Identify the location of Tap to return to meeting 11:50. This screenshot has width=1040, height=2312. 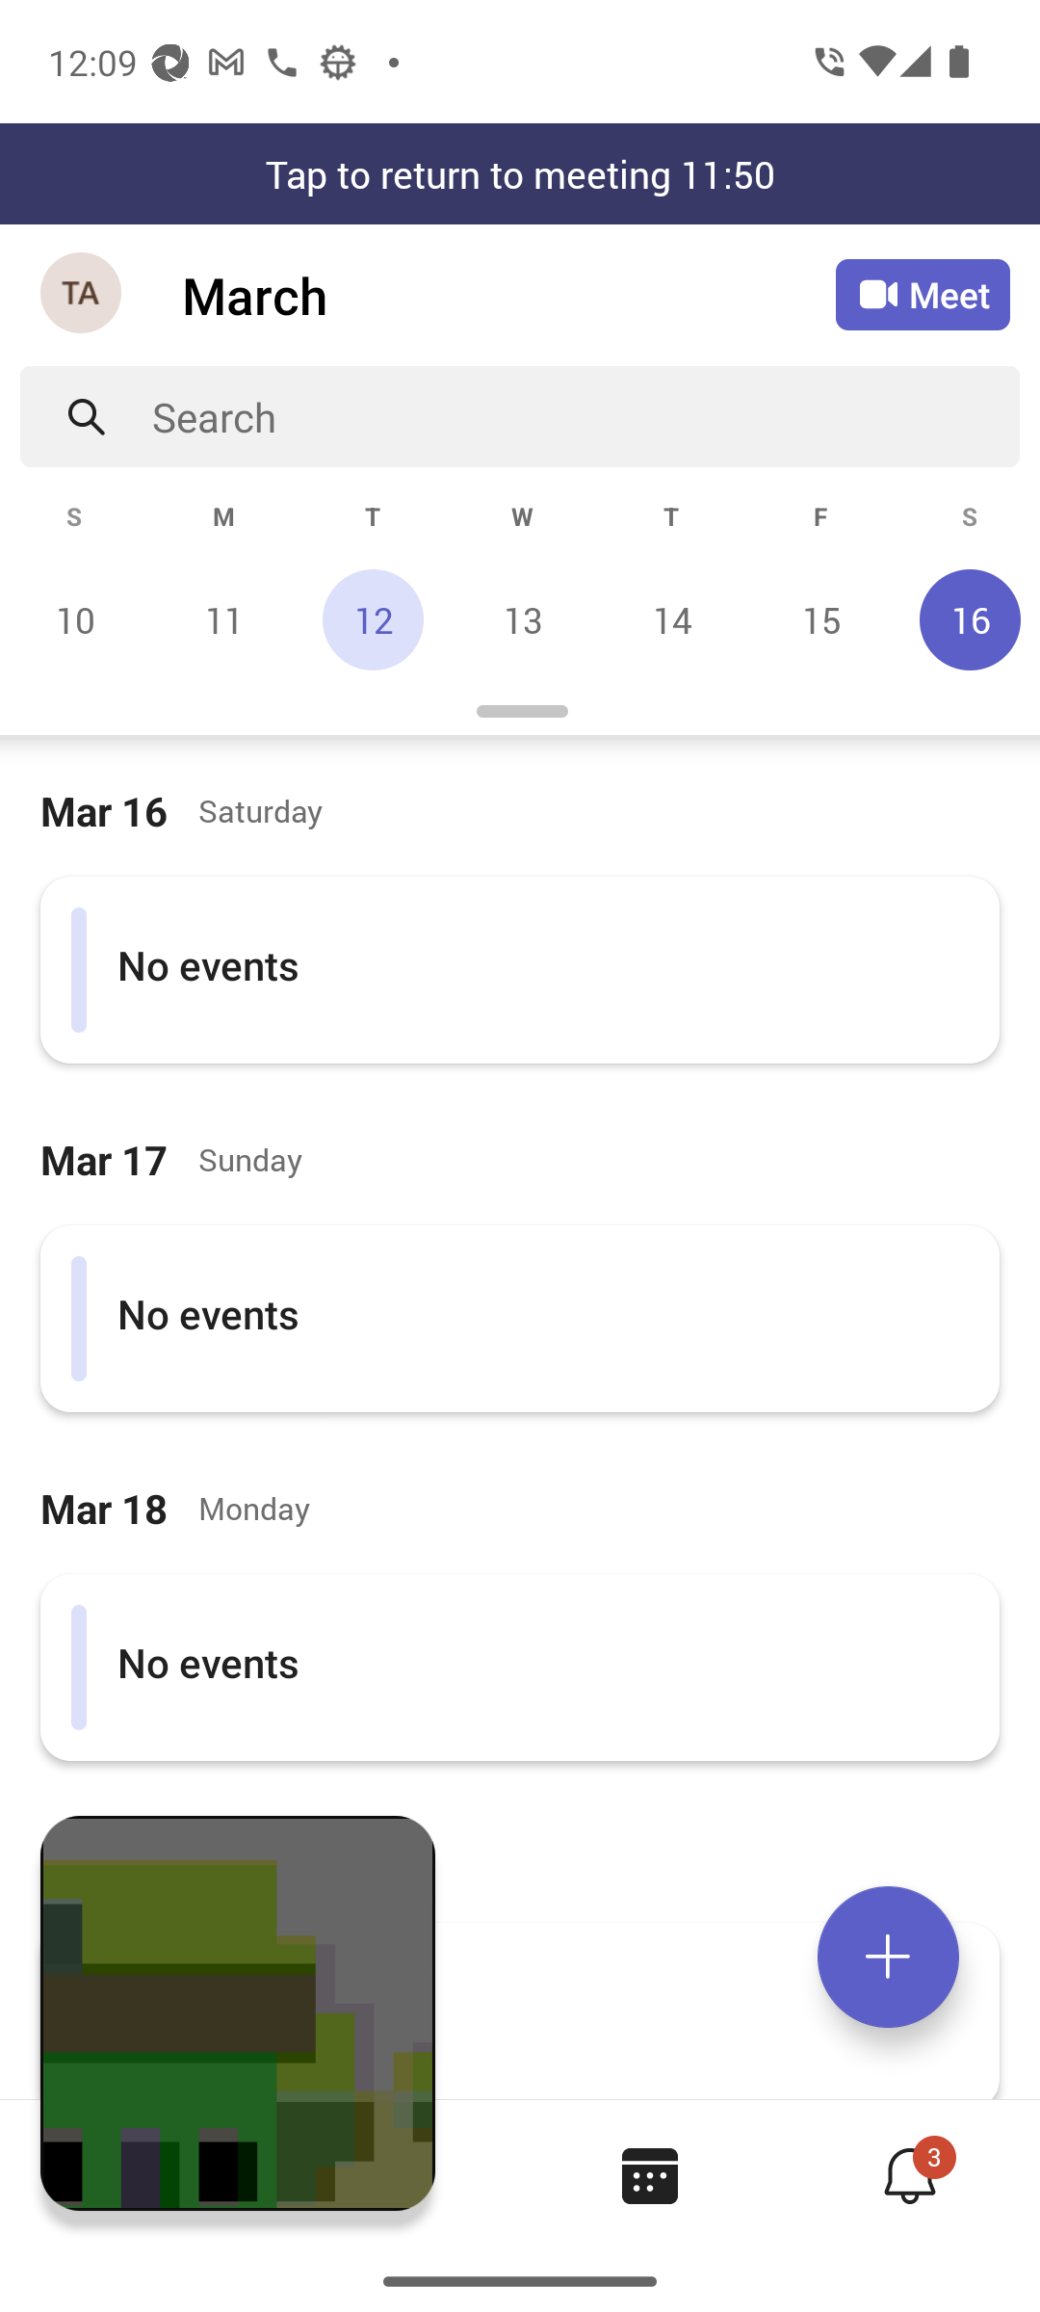
(520, 173).